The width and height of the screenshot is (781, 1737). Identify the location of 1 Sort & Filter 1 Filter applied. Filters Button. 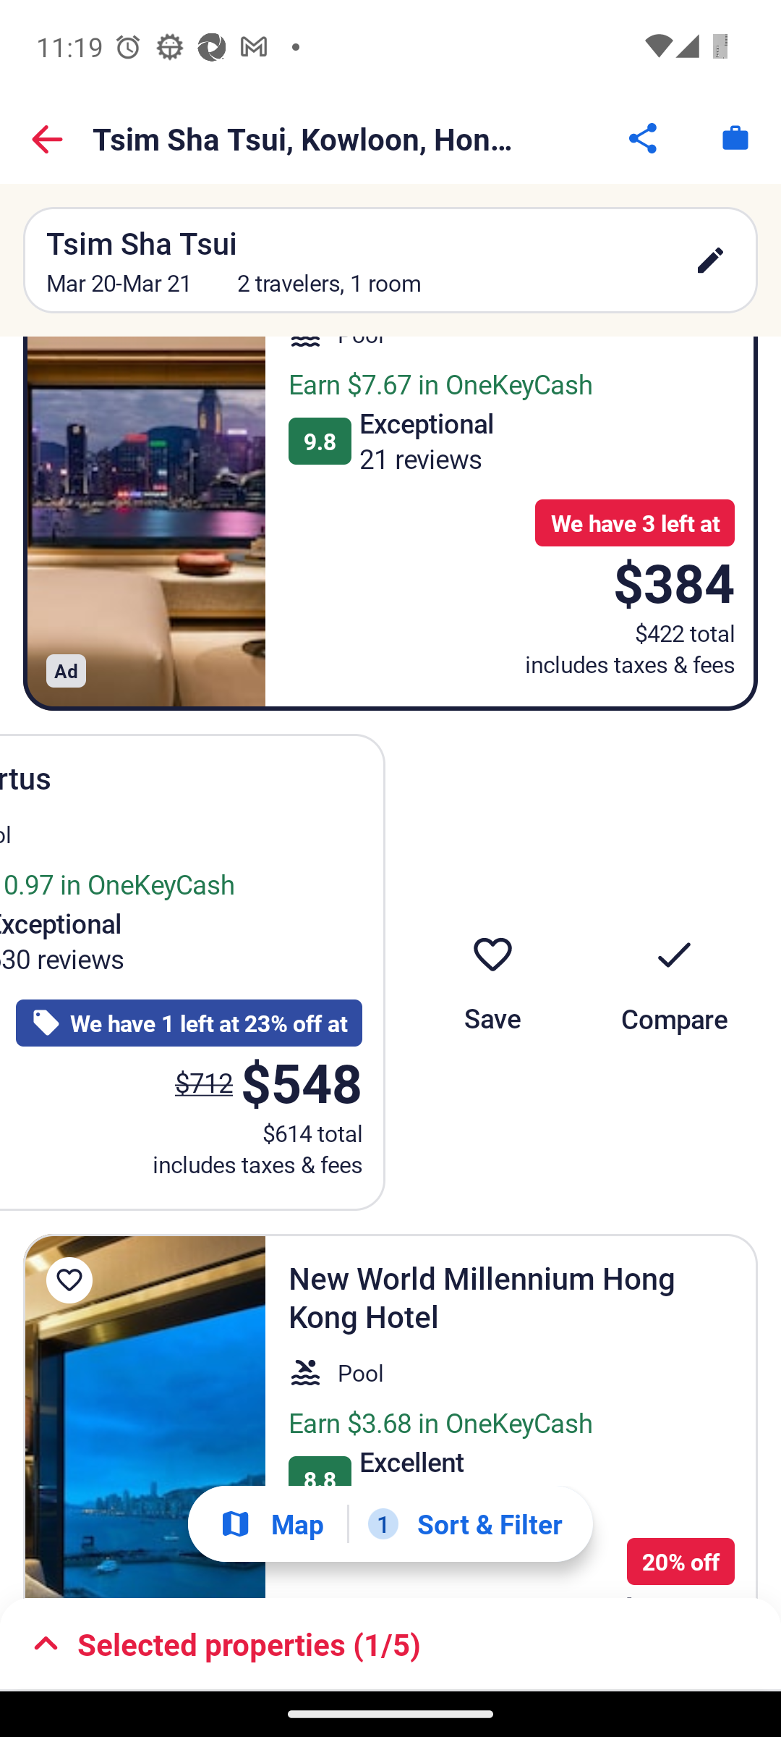
(464, 1523).